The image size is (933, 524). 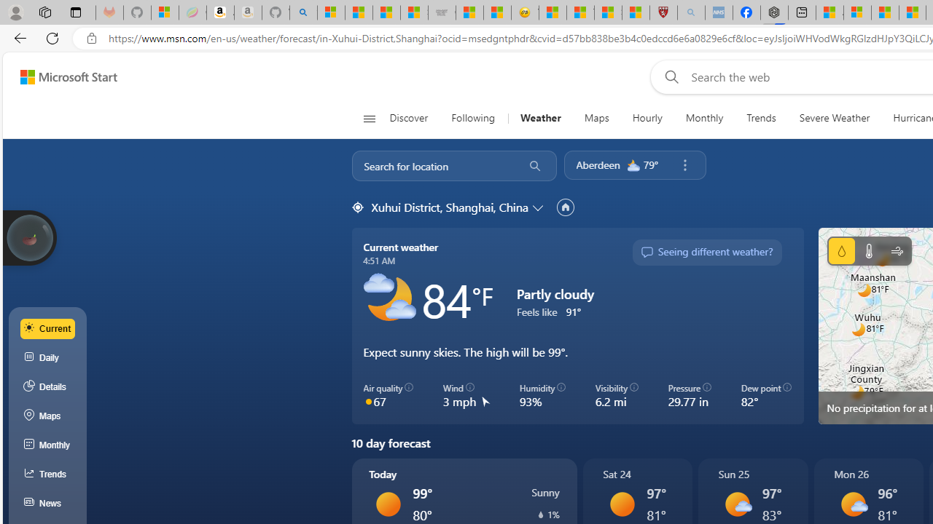 What do you see at coordinates (869, 250) in the screenshot?
I see `Temperature` at bounding box center [869, 250].